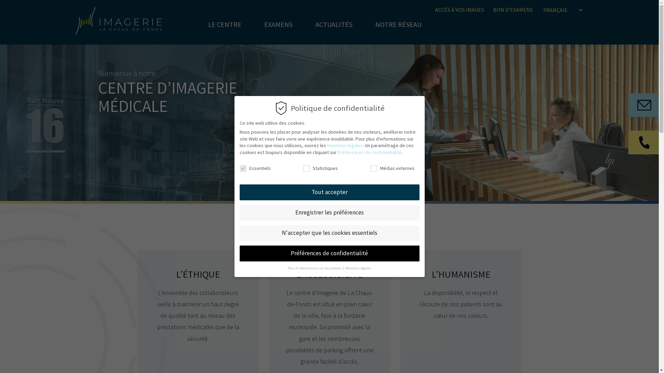 The width and height of the screenshot is (664, 373). I want to click on EXAMENS, so click(278, 24).